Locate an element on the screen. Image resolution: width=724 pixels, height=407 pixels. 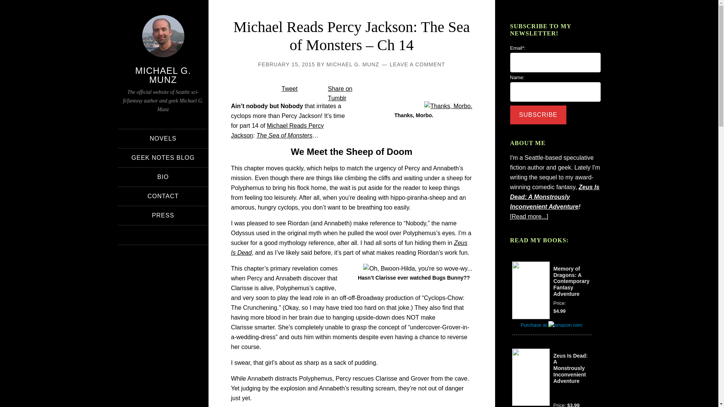
Send me a message! is located at coordinates (163, 196).